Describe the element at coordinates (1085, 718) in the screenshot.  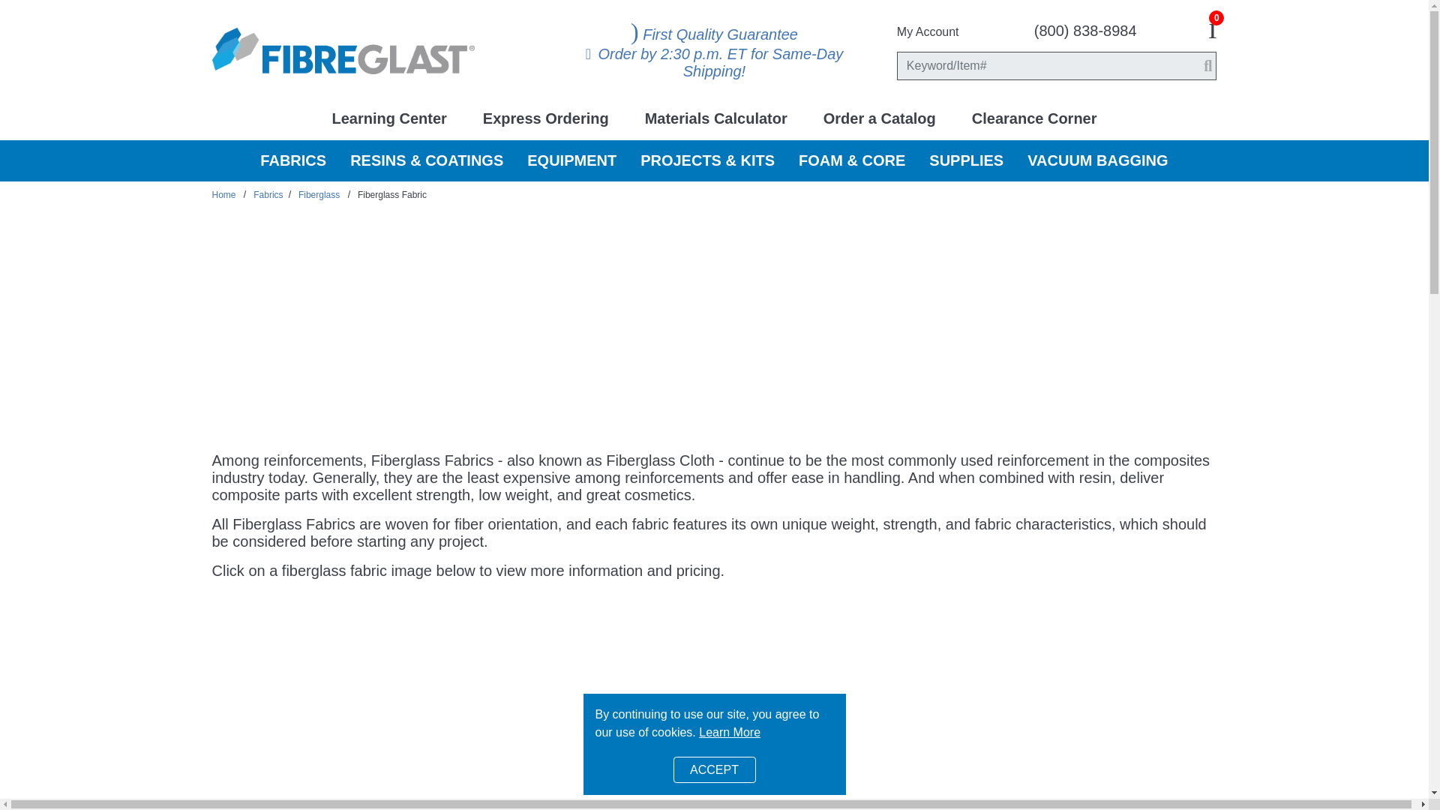
I see `20 oz Tooling Fabric` at that location.